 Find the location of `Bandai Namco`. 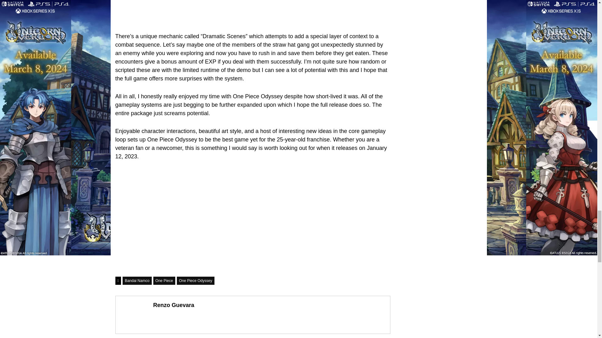

Bandai Namco is located at coordinates (137, 281).